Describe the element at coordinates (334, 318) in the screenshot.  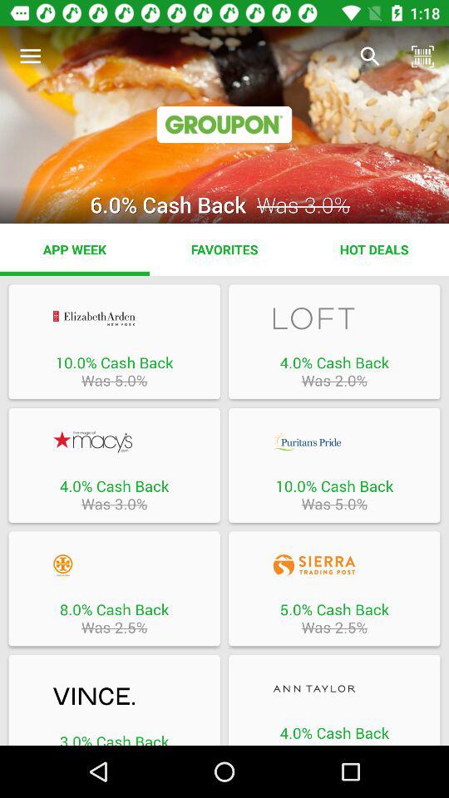
I see `select loft offer` at that location.